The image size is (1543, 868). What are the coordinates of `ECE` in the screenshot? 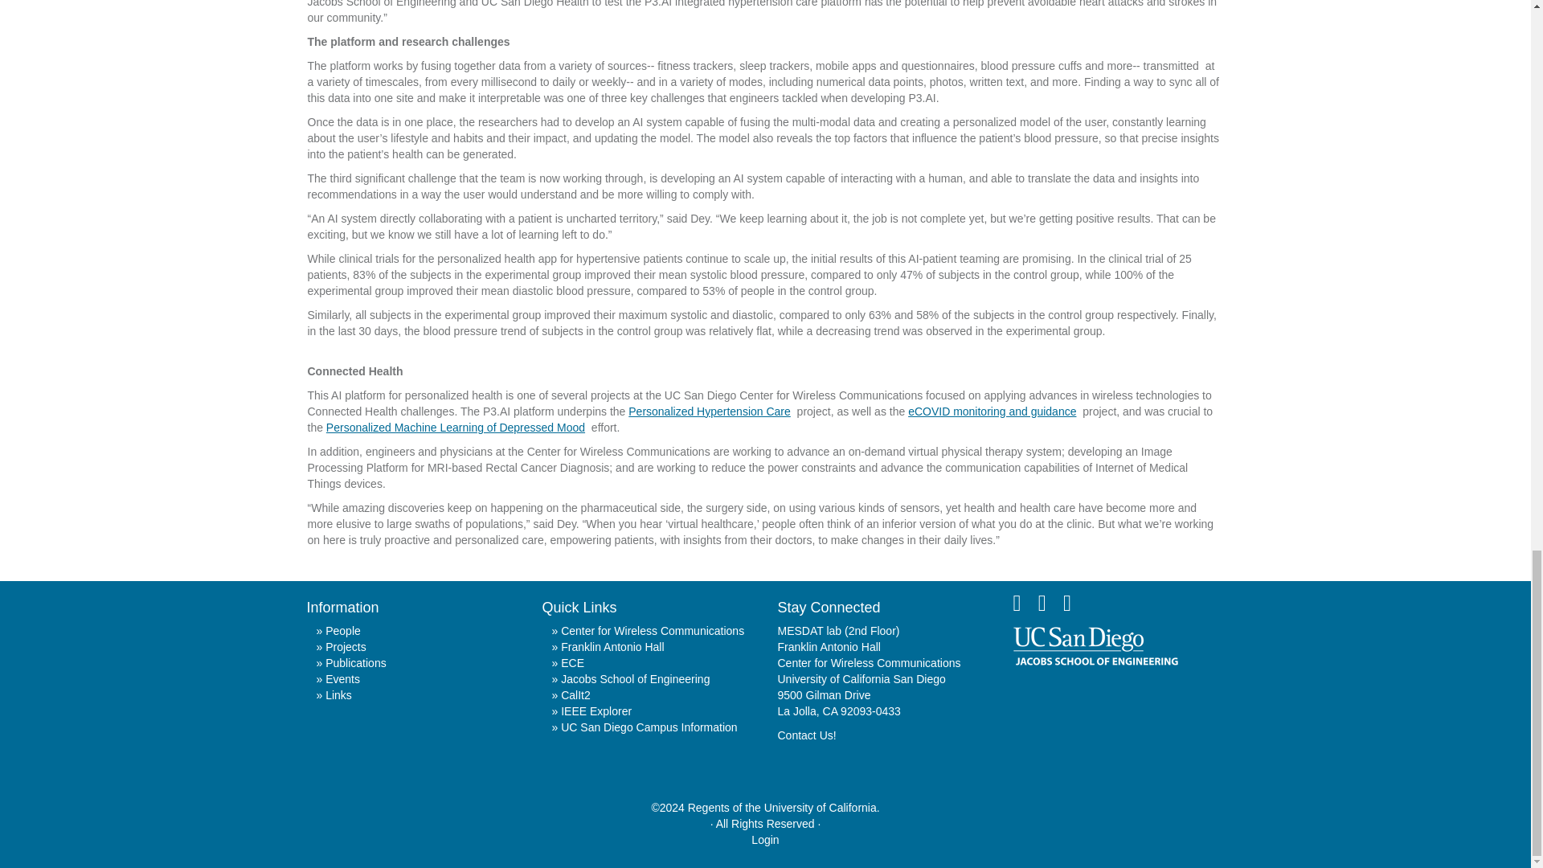 It's located at (567, 662).